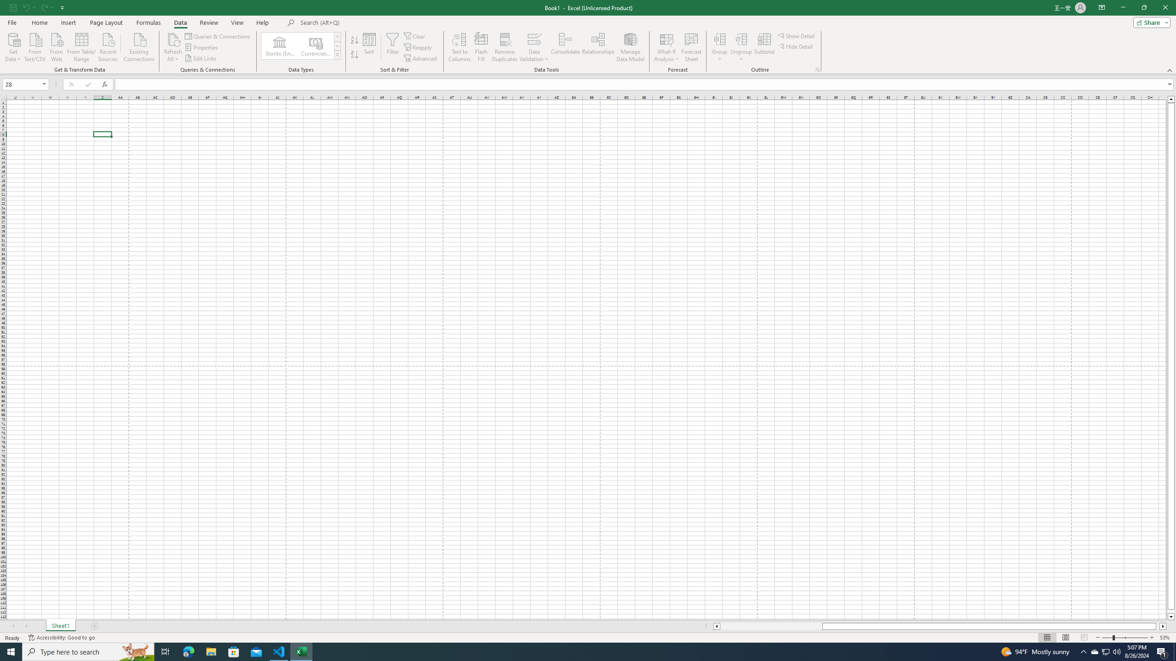 The height and width of the screenshot is (661, 1176). I want to click on From Text/CSV, so click(35, 46).